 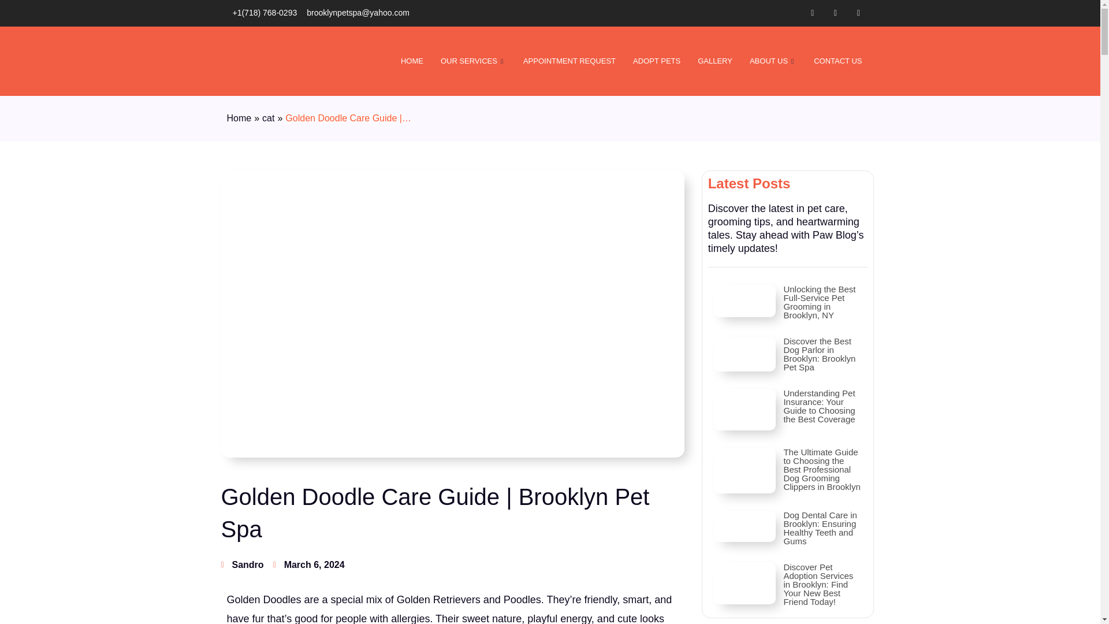 I want to click on CONTACT US, so click(x=838, y=61).